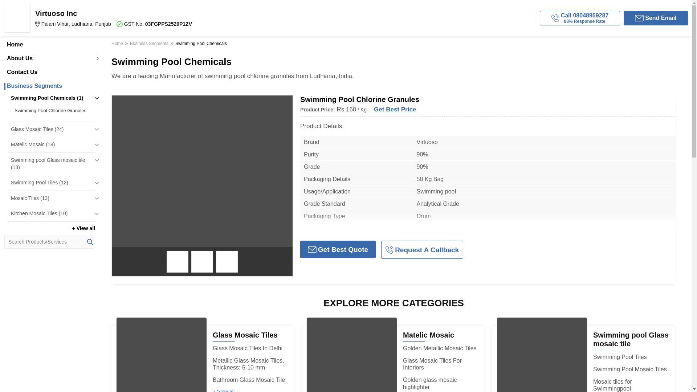 This screenshot has width=697, height=392. Describe the element at coordinates (49, 58) in the screenshot. I see `About Us` at that location.